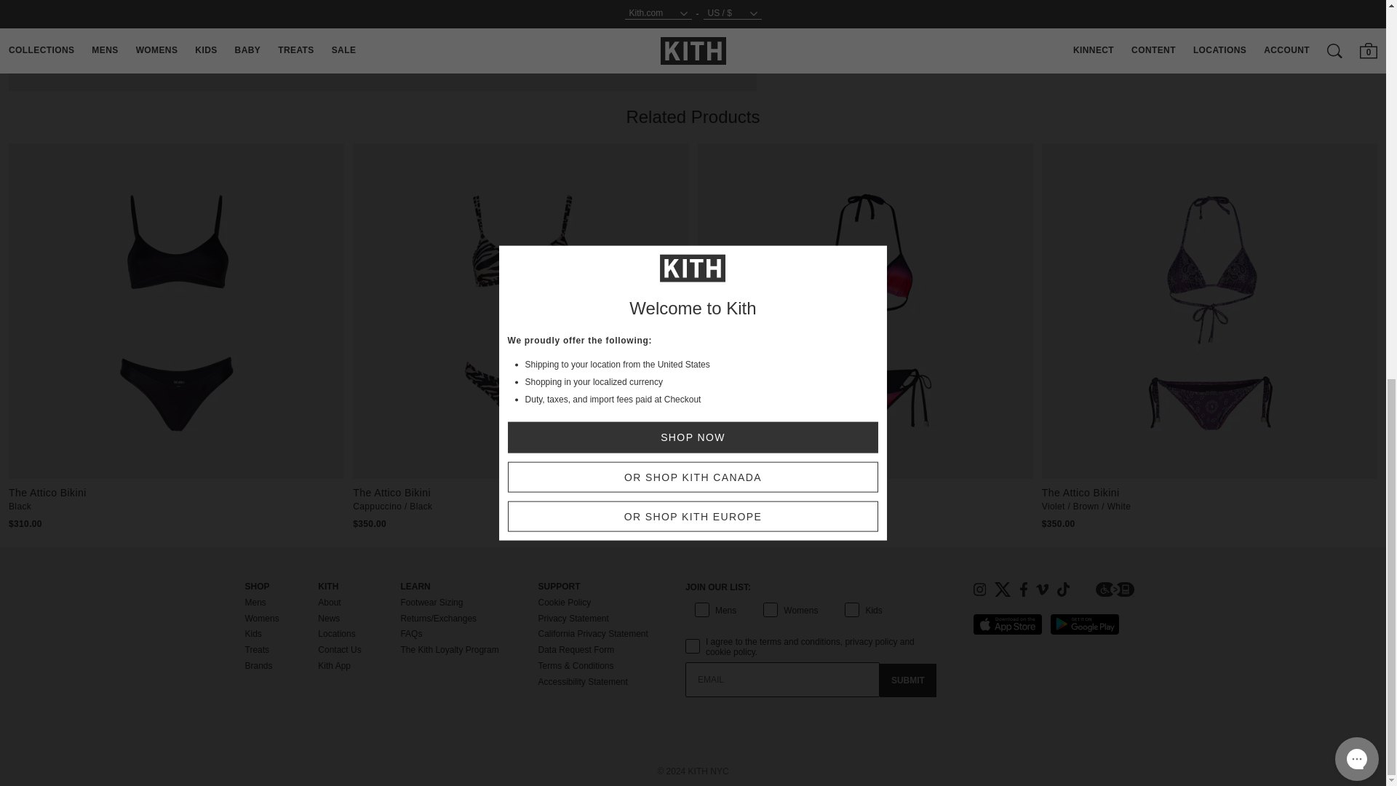  Describe the element at coordinates (1115, 589) in the screenshot. I see `essential Accessibility Icon` at that location.